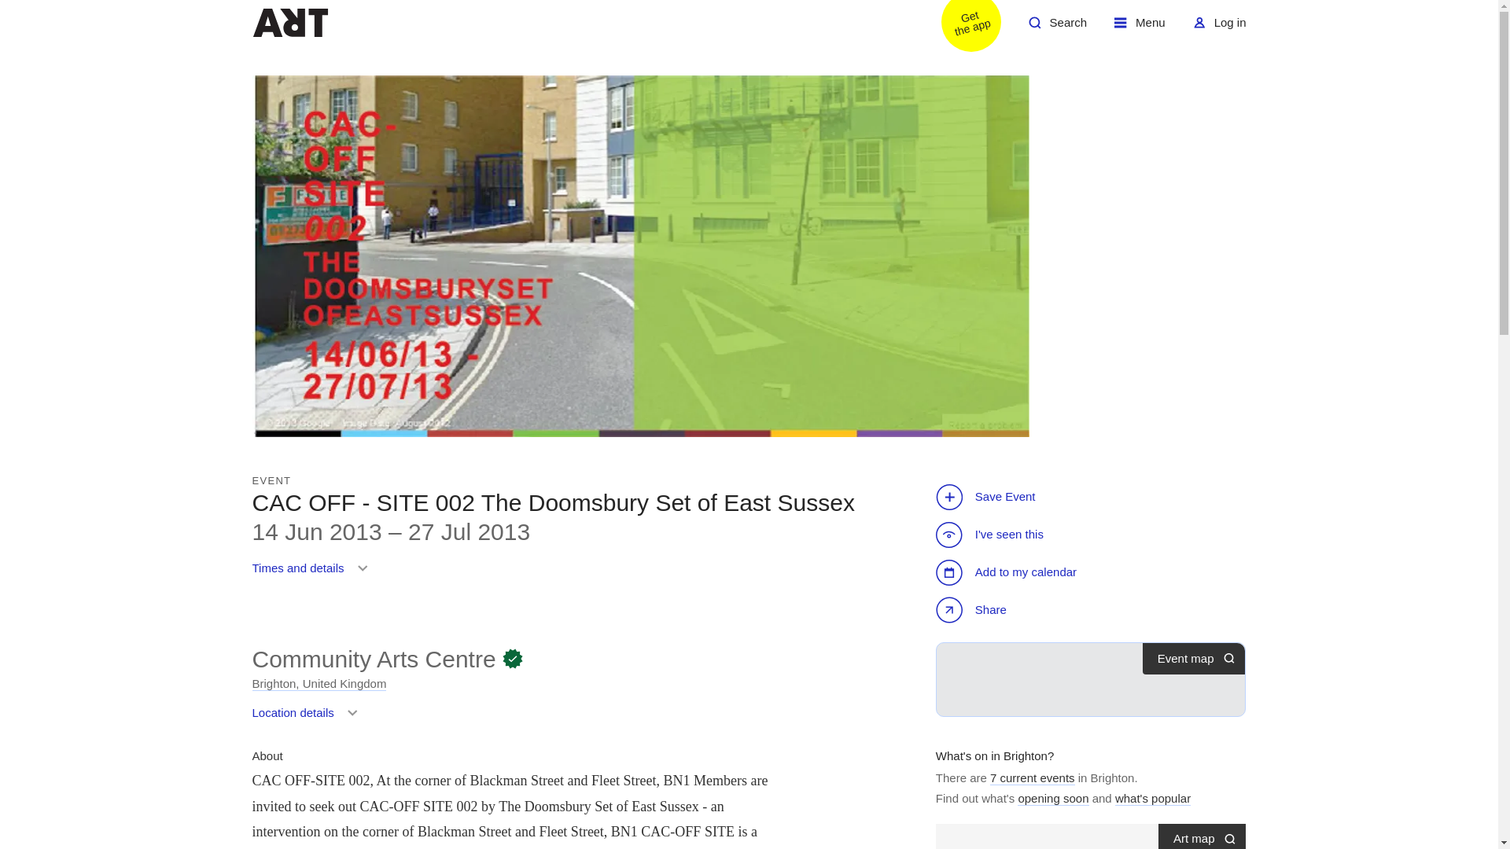 This screenshot has width=1510, height=849. What do you see at coordinates (1057, 28) in the screenshot?
I see `Add to my calendar` at bounding box center [1057, 28].